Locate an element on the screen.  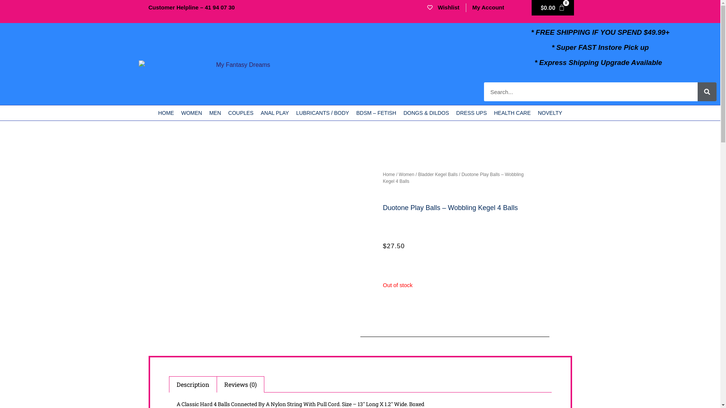
Wishlist is located at coordinates (442, 8).